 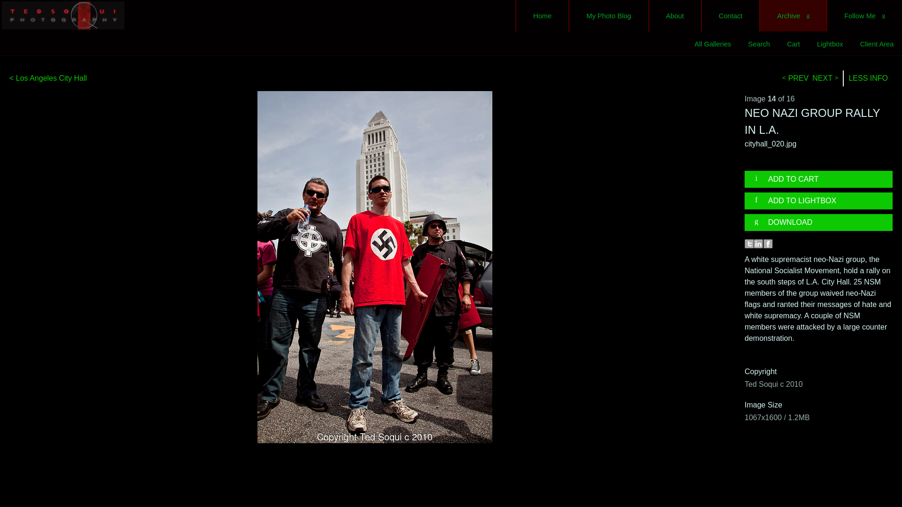 I want to click on Home, so click(x=542, y=15).